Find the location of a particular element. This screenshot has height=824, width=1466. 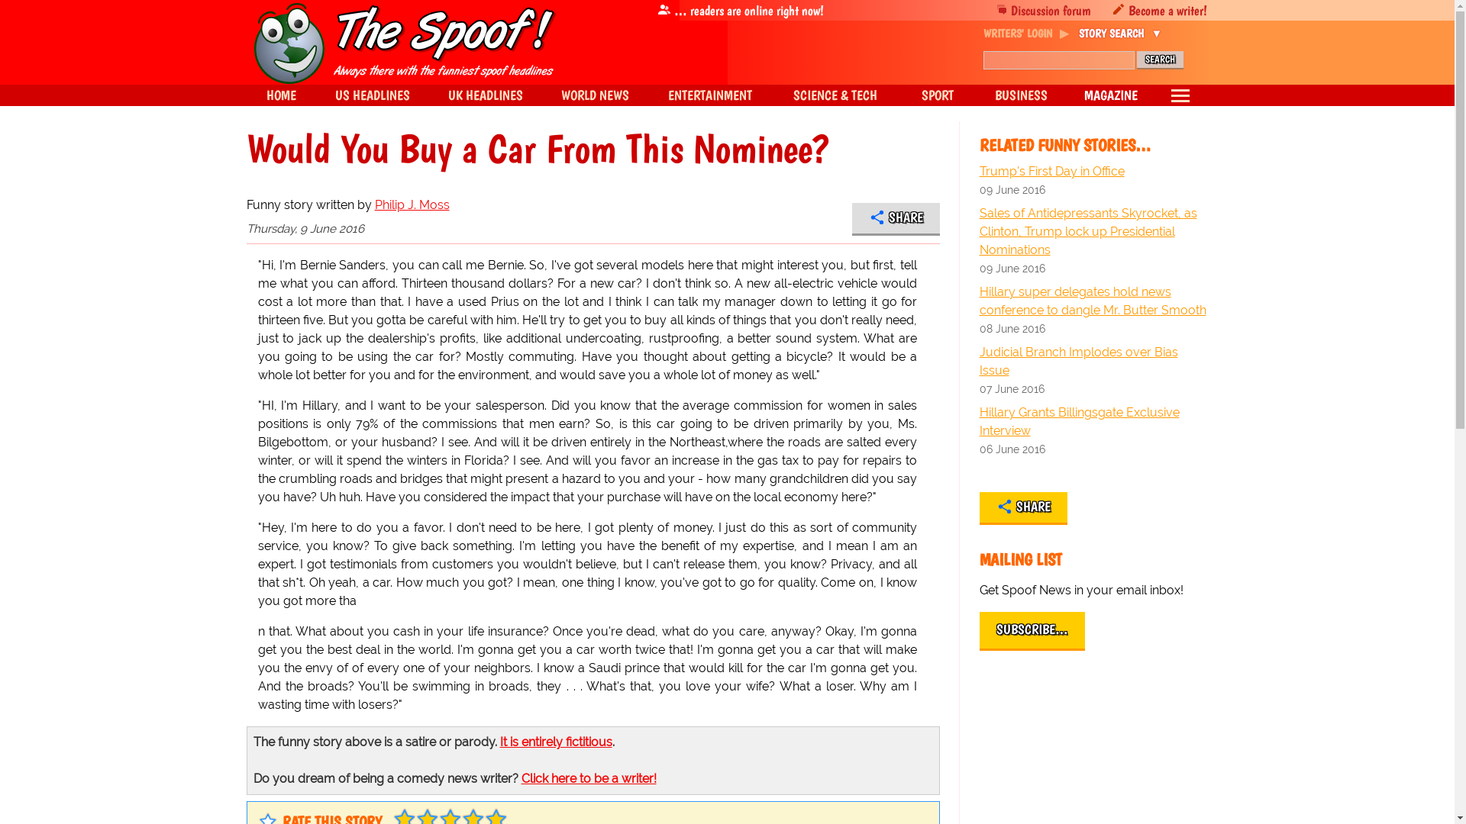

ENTERTAINMENT is located at coordinates (710, 95).